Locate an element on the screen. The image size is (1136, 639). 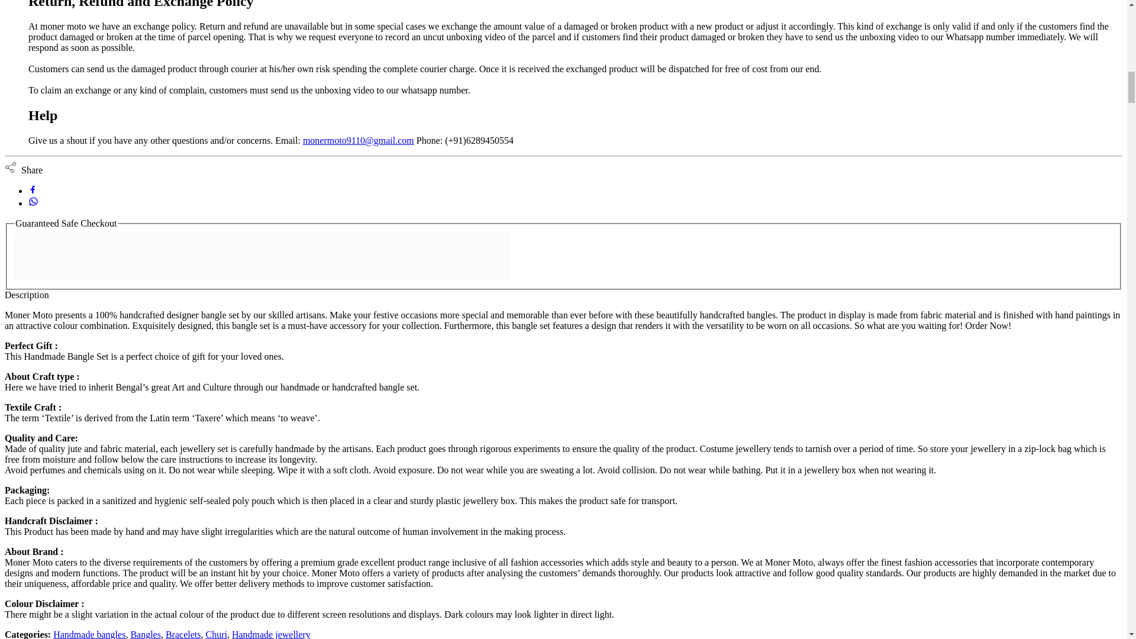
Bracelets is located at coordinates (183, 634).